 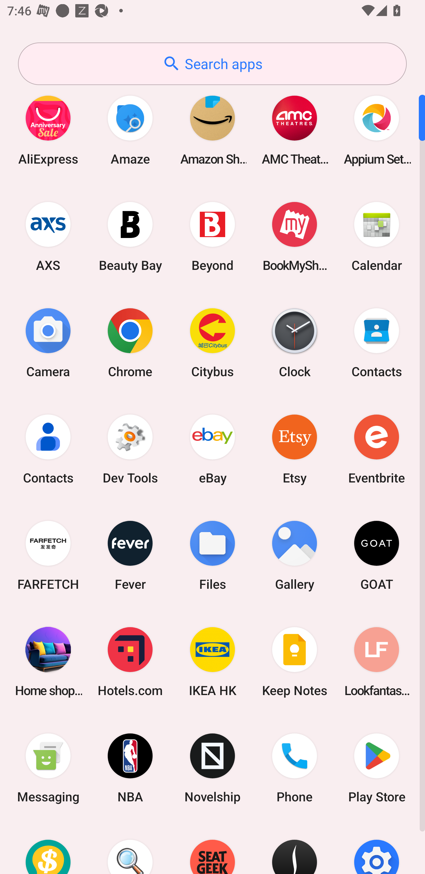 I want to click on Beauty Bay, so click(x=130, y=236).